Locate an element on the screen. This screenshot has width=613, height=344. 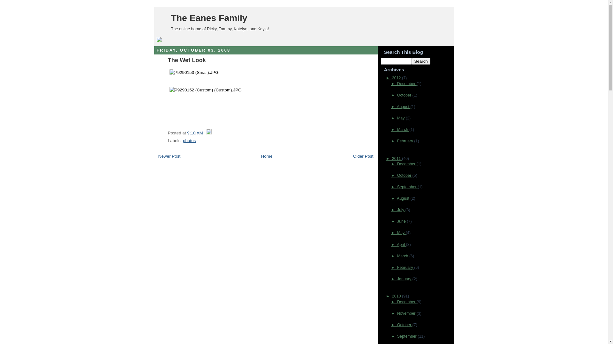
February is located at coordinates (405, 268).